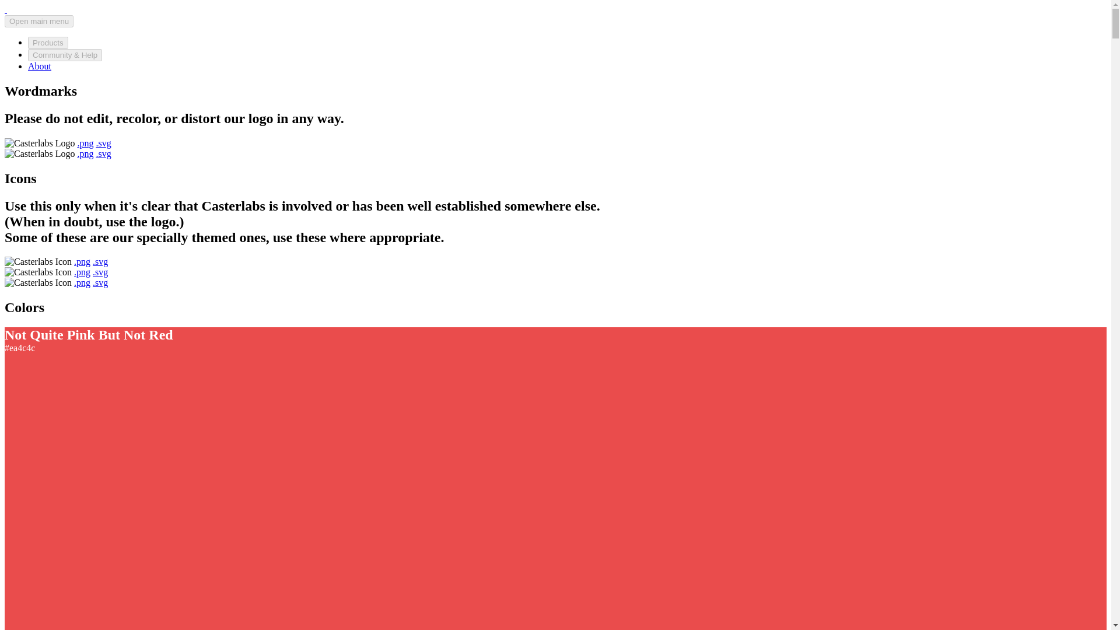  Describe the element at coordinates (82, 261) in the screenshot. I see `.png` at that location.